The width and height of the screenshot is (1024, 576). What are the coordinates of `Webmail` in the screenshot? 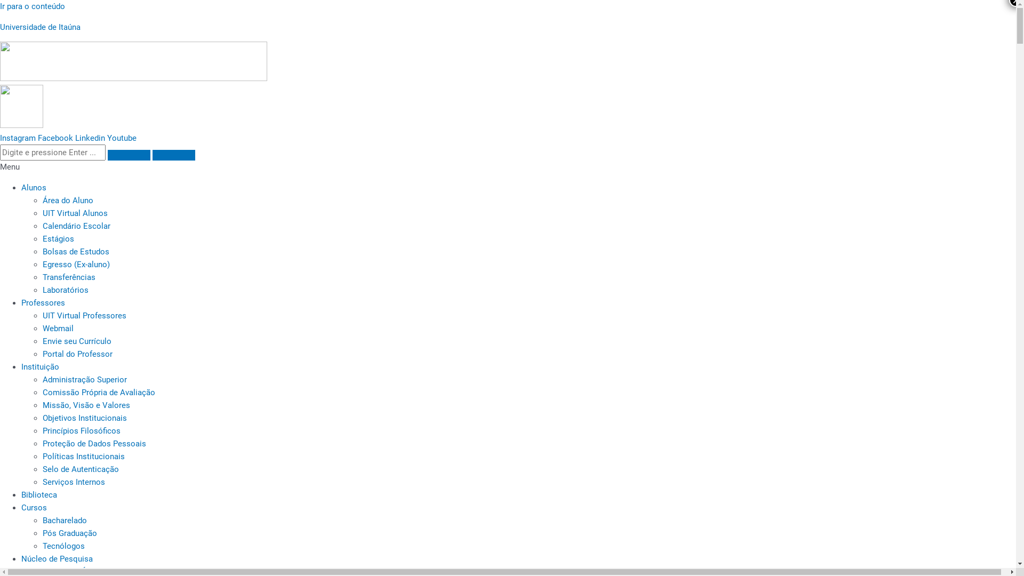 It's located at (58, 329).